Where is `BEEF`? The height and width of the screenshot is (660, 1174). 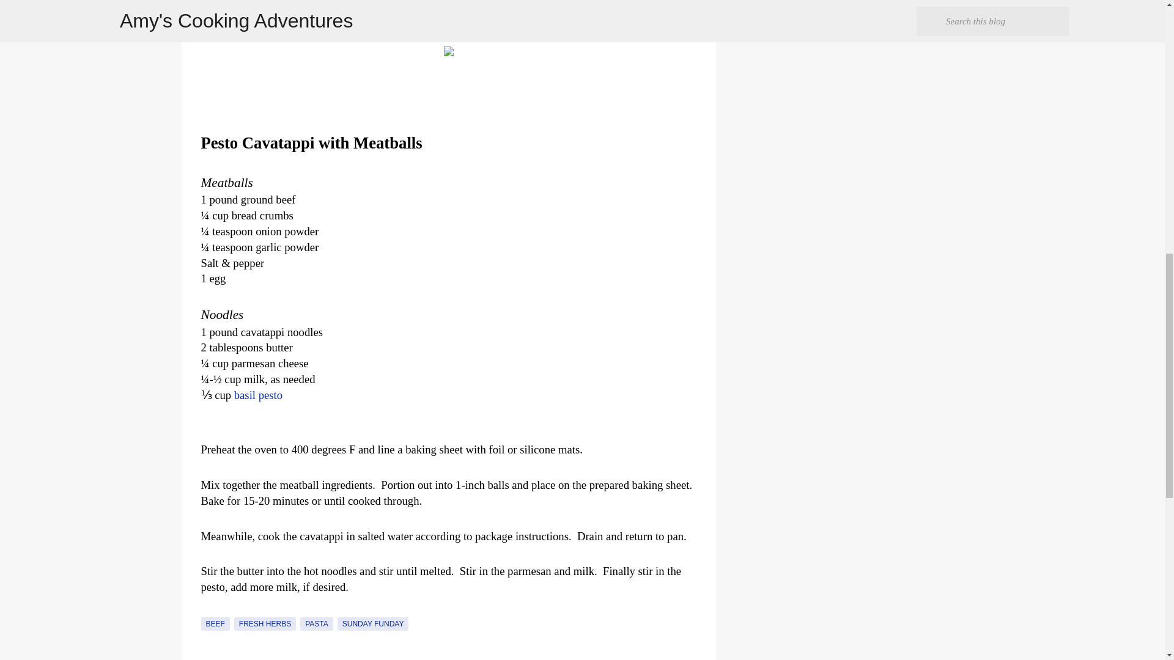 BEEF is located at coordinates (215, 623).